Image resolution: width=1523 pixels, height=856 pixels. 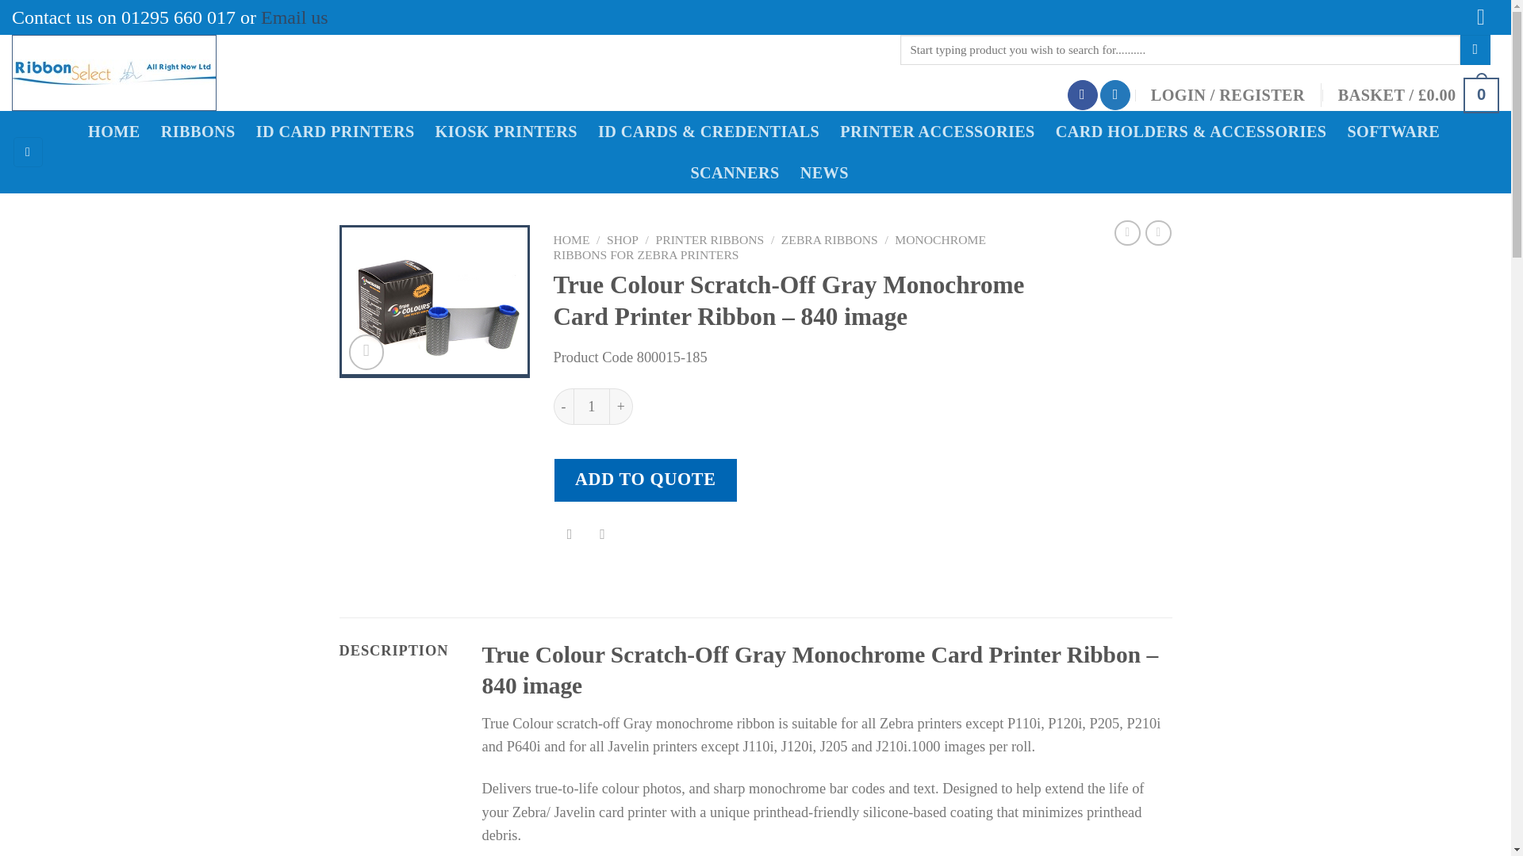 I want to click on SOFTWARE, so click(x=1398, y=132).